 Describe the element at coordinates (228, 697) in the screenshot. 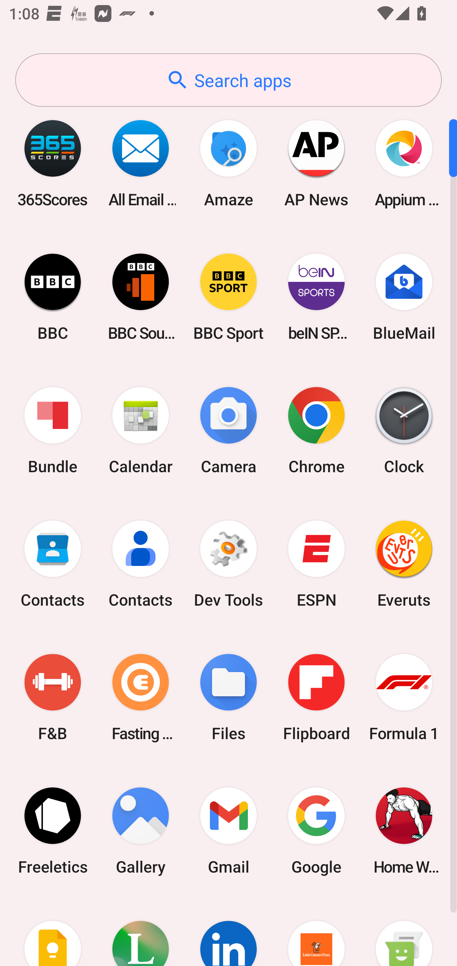

I see `Files` at that location.